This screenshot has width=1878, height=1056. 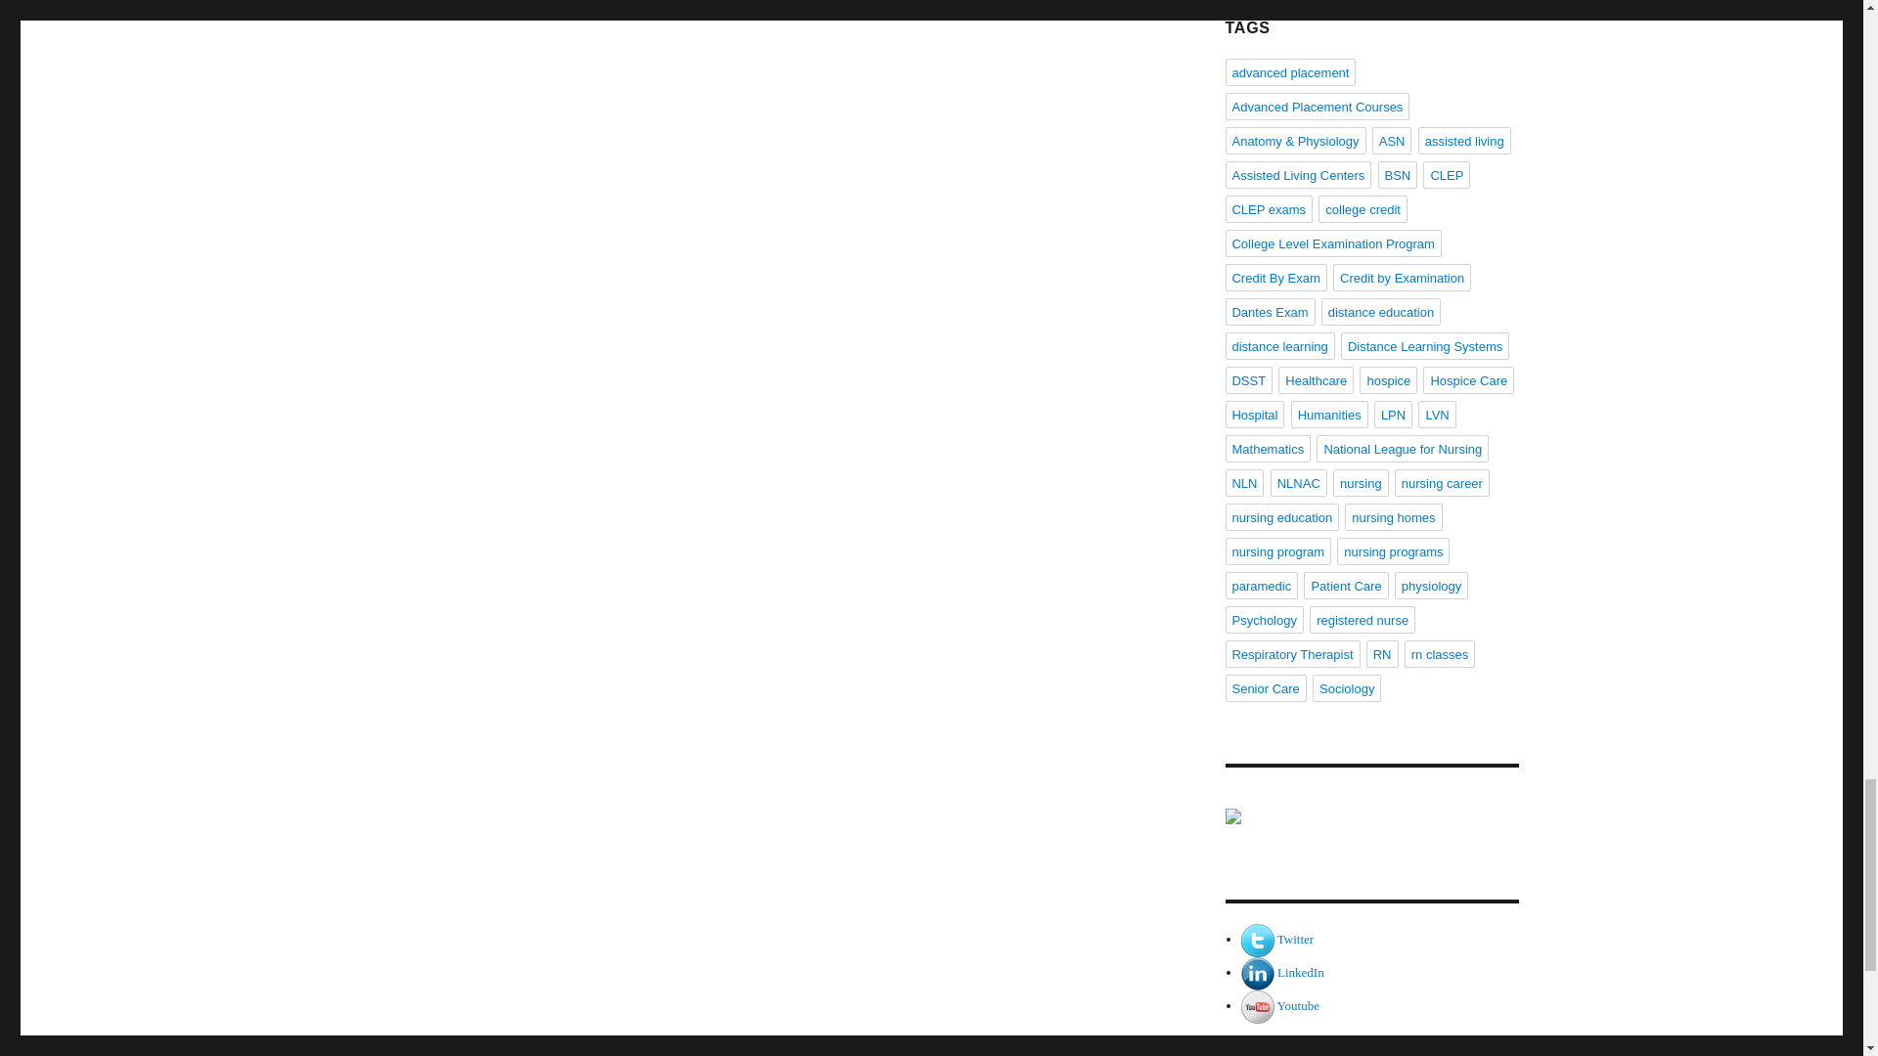 I want to click on Distance Learning Systems, so click(x=1370, y=834).